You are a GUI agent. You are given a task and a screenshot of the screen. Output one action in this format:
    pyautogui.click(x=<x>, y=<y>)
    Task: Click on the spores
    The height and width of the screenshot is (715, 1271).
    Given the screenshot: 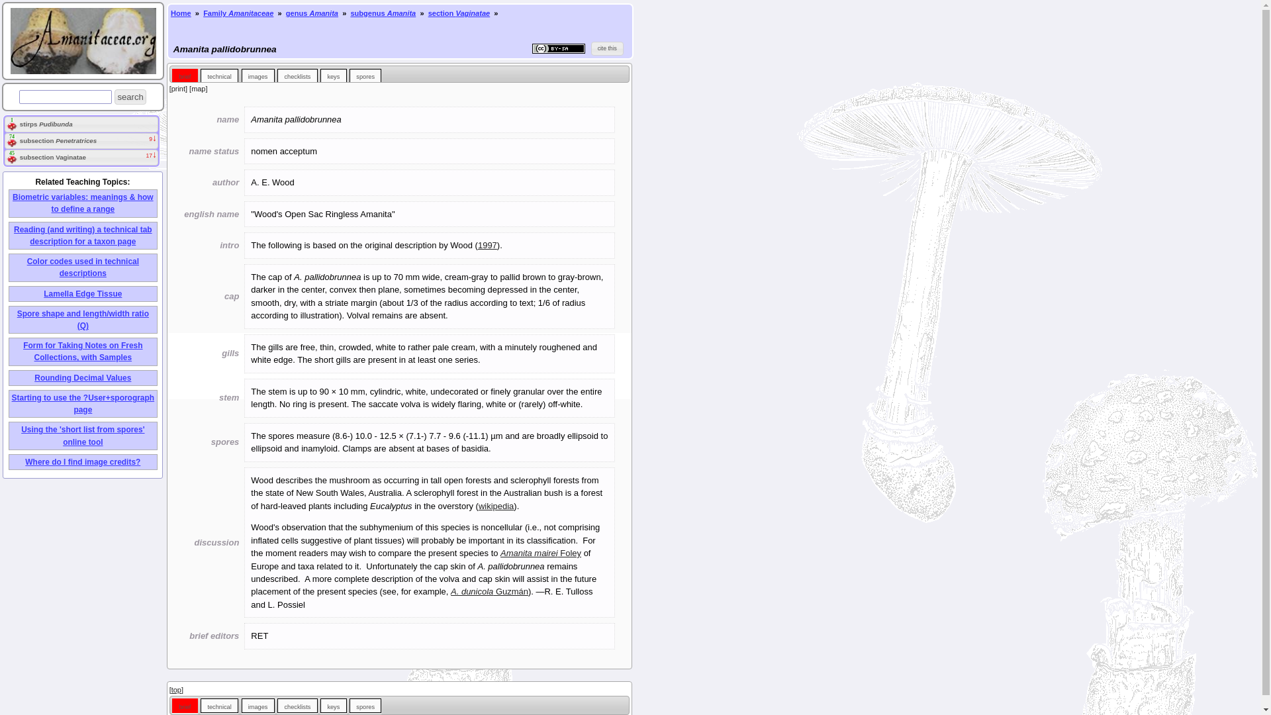 What is the action you would take?
    pyautogui.click(x=365, y=75)
    